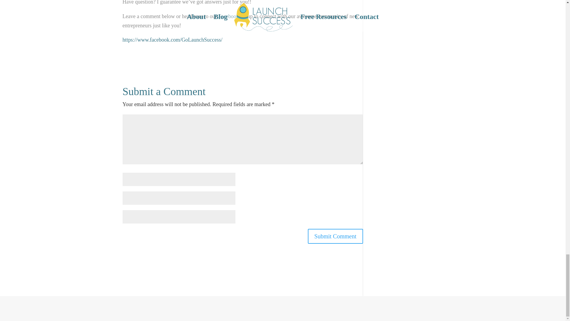  I want to click on Facebook, so click(229, 16).